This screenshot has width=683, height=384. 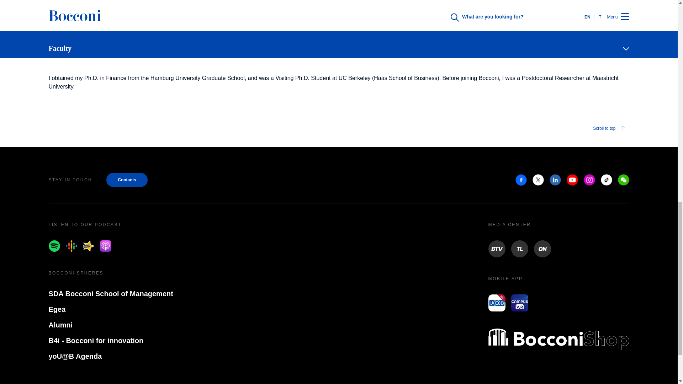 I want to click on Twitter, so click(x=538, y=180).